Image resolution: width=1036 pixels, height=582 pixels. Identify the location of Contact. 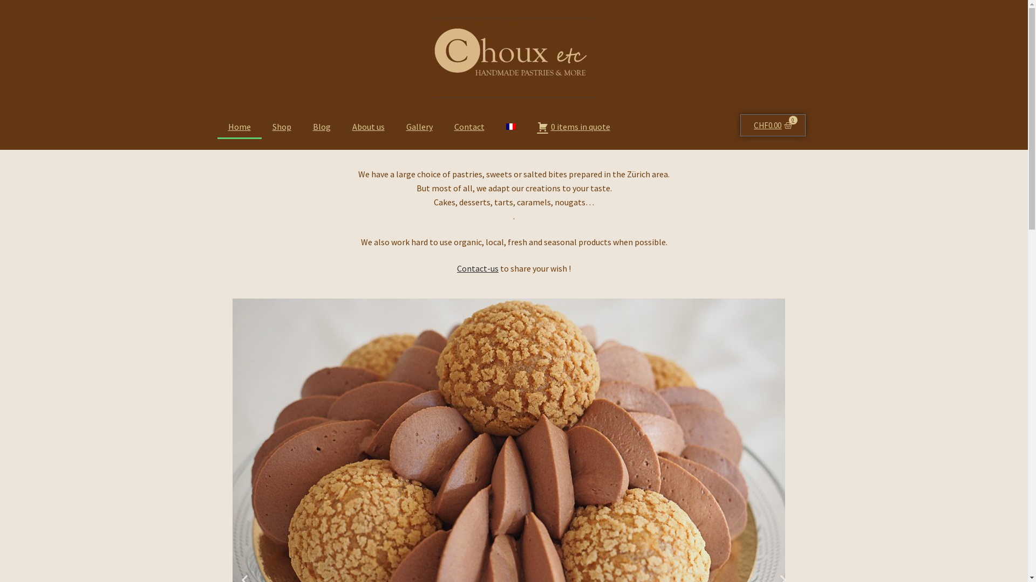
(469, 127).